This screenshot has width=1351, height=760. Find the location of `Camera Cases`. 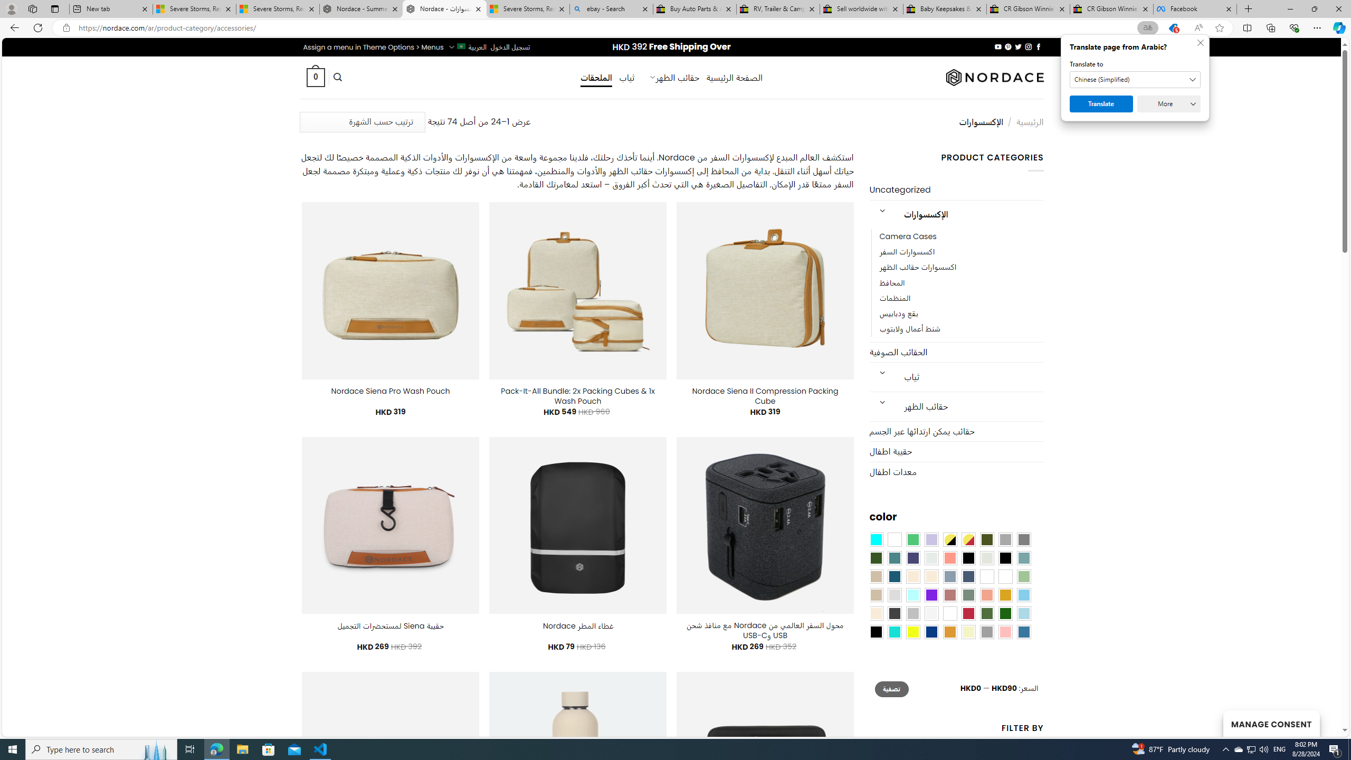

Camera Cases is located at coordinates (908, 236).